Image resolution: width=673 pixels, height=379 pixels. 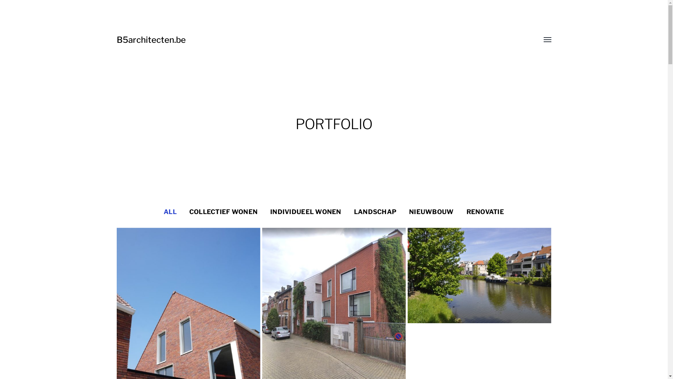 I want to click on Wissel menu, so click(x=542, y=40).